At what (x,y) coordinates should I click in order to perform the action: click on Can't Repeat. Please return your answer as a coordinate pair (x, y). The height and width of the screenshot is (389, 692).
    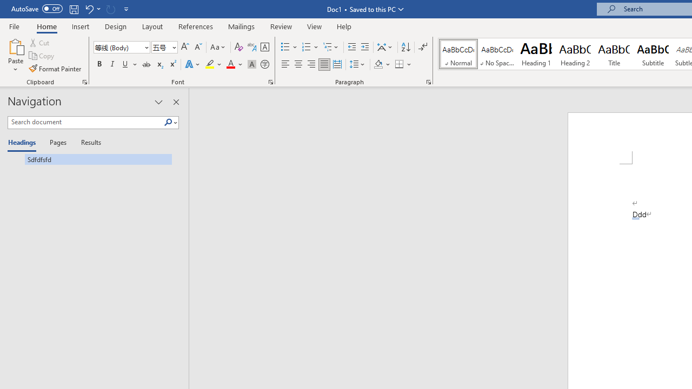
    Looking at the image, I should click on (110, 9).